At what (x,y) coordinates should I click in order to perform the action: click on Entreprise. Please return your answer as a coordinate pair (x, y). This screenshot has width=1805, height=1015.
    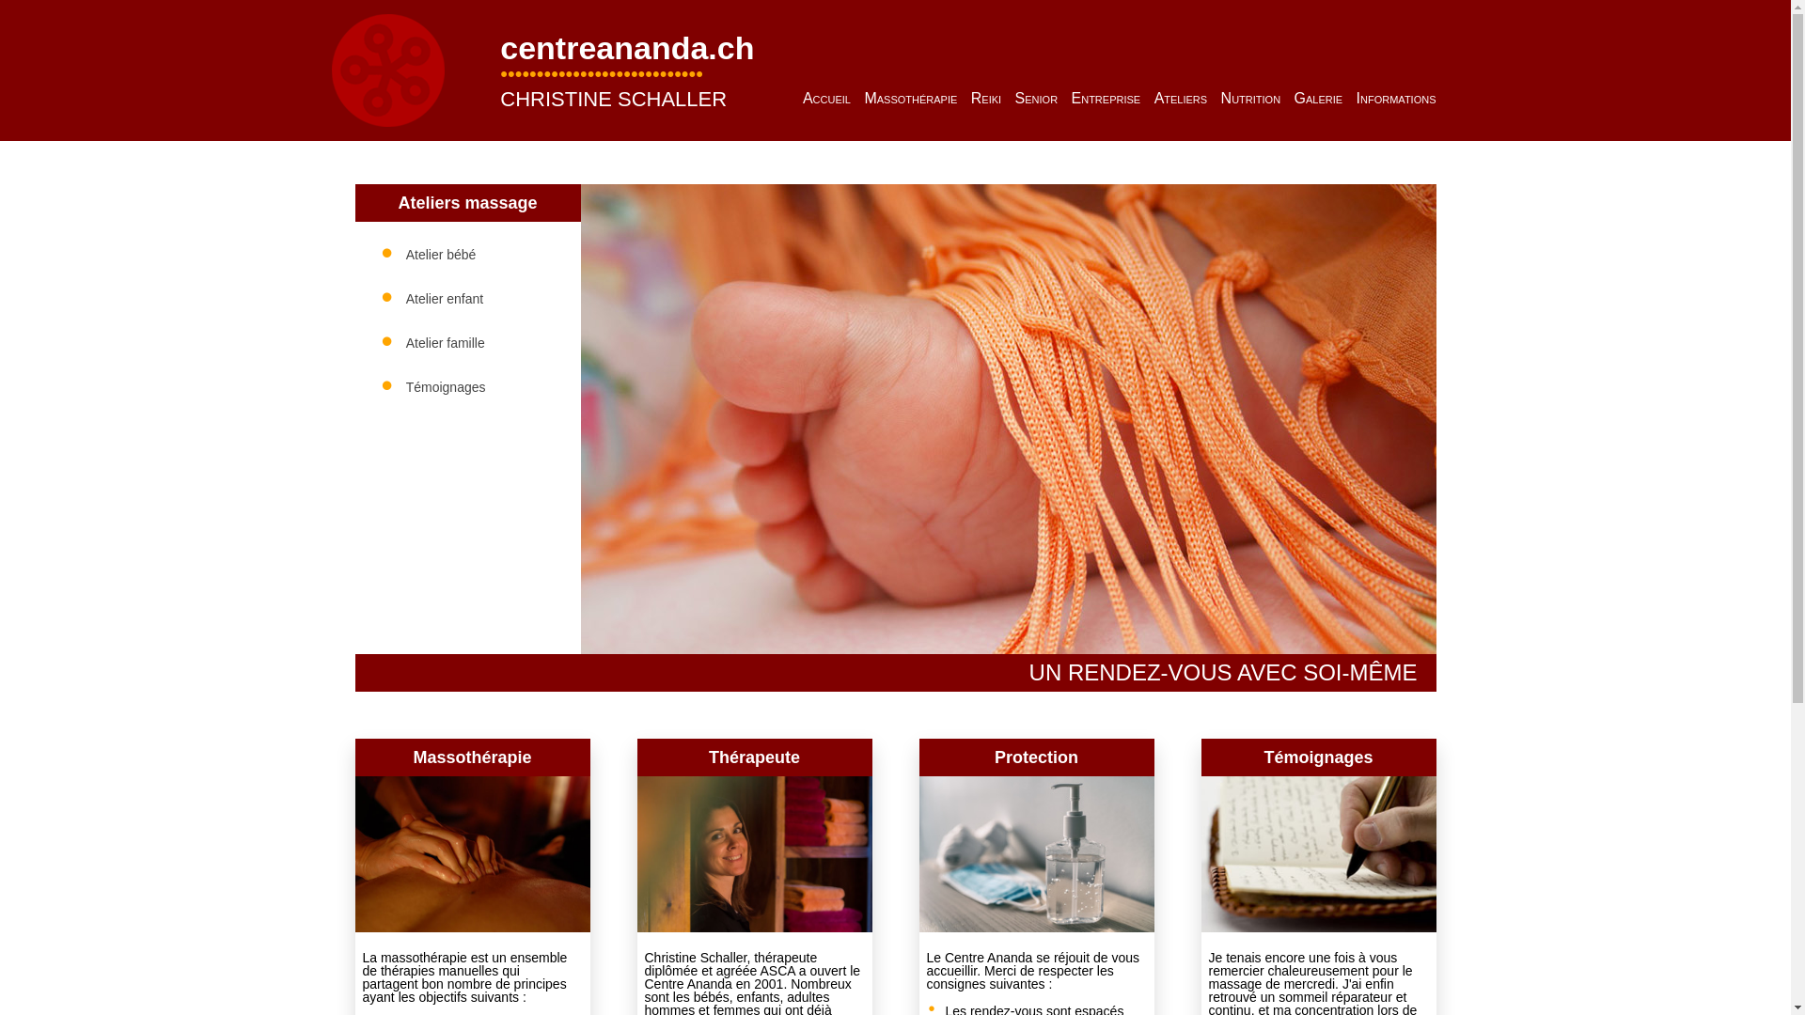
    Looking at the image, I should click on (1107, 98).